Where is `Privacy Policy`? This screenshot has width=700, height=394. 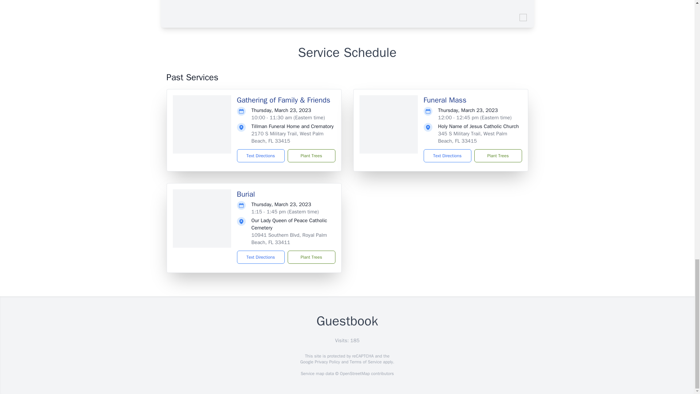 Privacy Policy is located at coordinates (327, 362).